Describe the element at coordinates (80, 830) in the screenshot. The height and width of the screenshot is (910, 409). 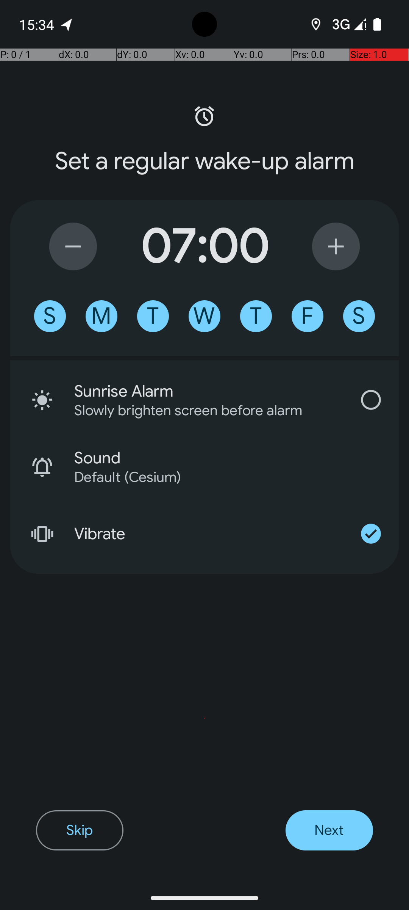
I see `Skip` at that location.